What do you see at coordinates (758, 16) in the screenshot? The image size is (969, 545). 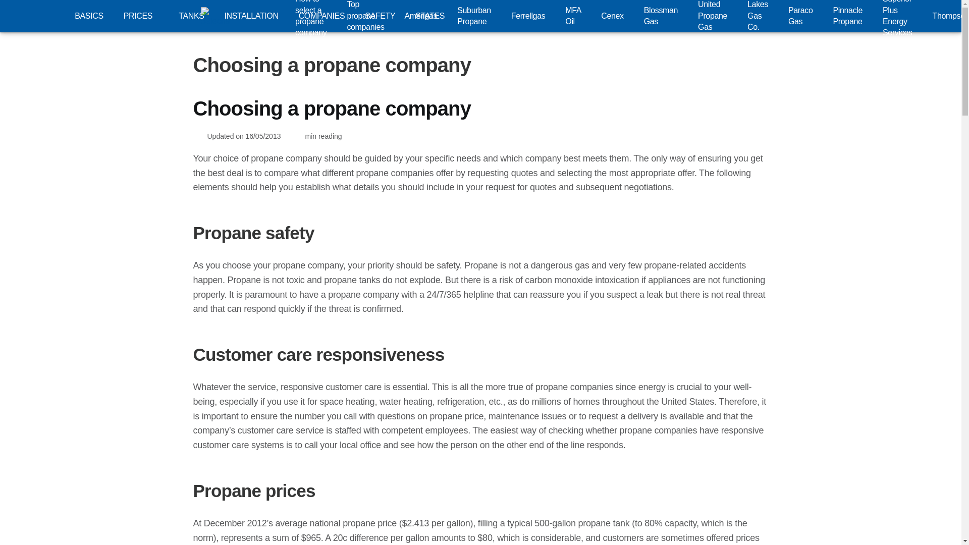 I see `Lakes Gas Co.` at bounding box center [758, 16].